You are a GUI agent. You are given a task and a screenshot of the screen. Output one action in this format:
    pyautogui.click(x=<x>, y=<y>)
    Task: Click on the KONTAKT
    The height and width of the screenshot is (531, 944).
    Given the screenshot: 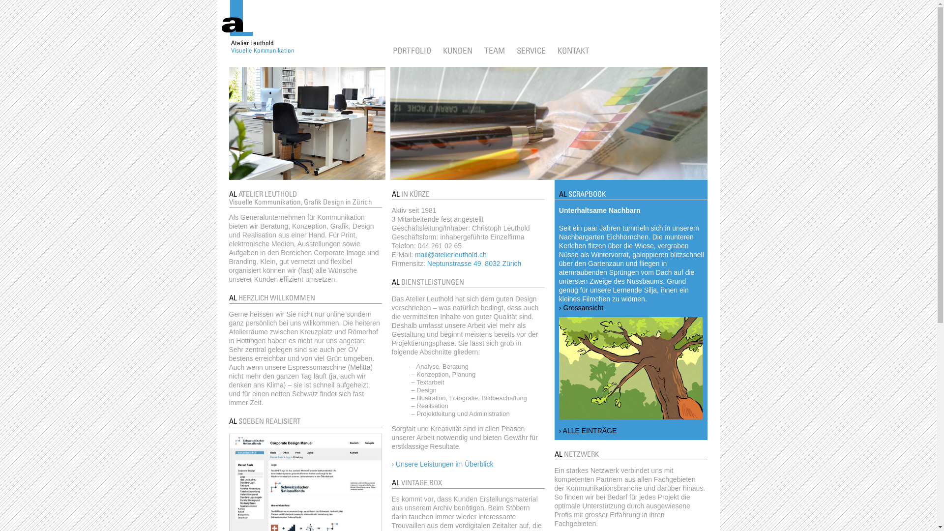 What is the action you would take?
    pyautogui.click(x=573, y=50)
    